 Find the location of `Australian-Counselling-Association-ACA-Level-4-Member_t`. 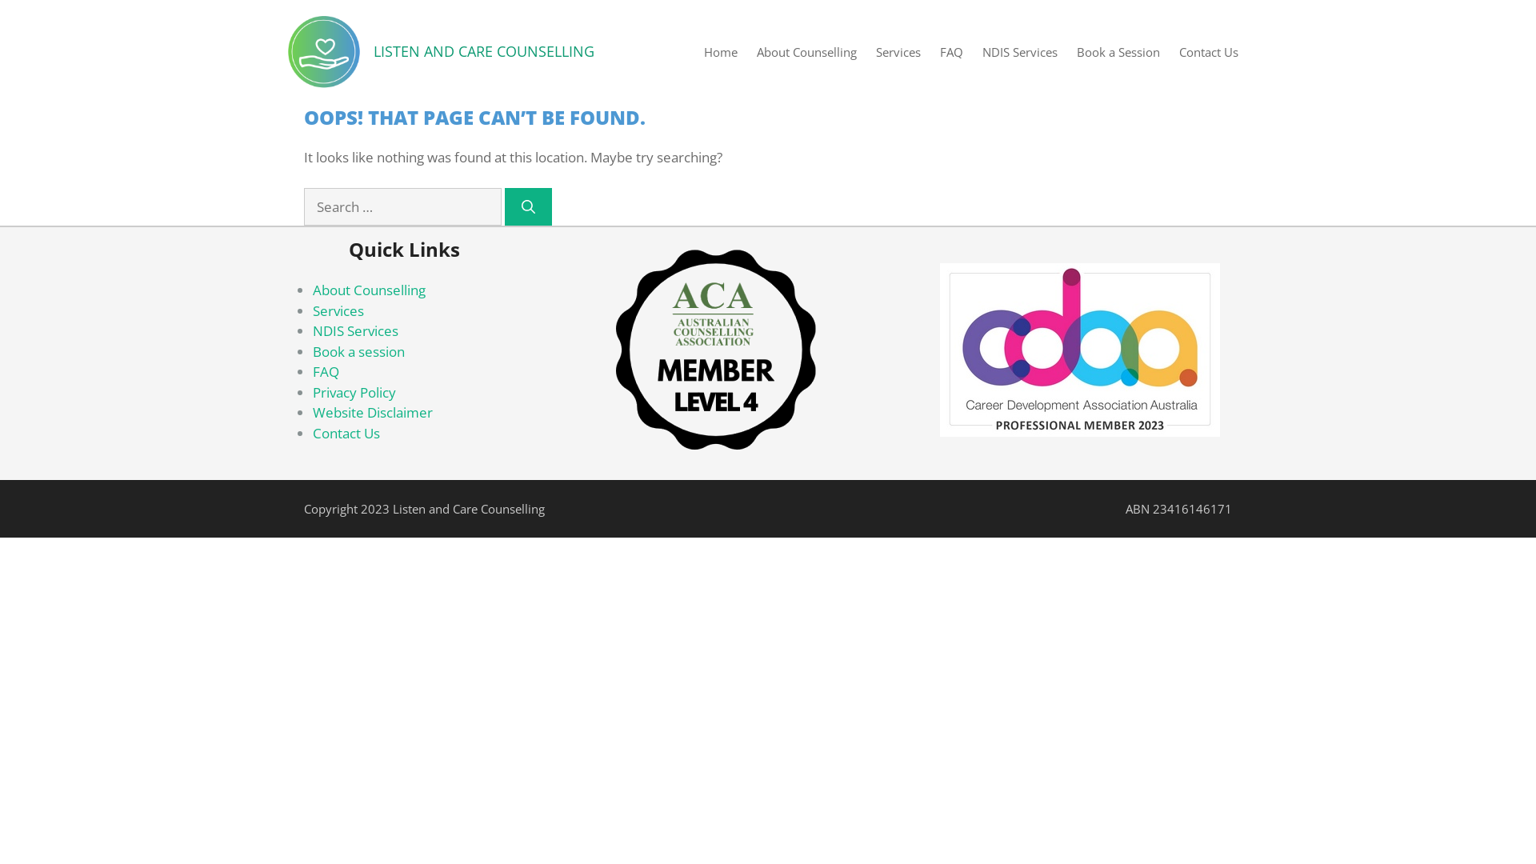

Australian-Counselling-Association-ACA-Level-4-Member_t is located at coordinates (716, 349).